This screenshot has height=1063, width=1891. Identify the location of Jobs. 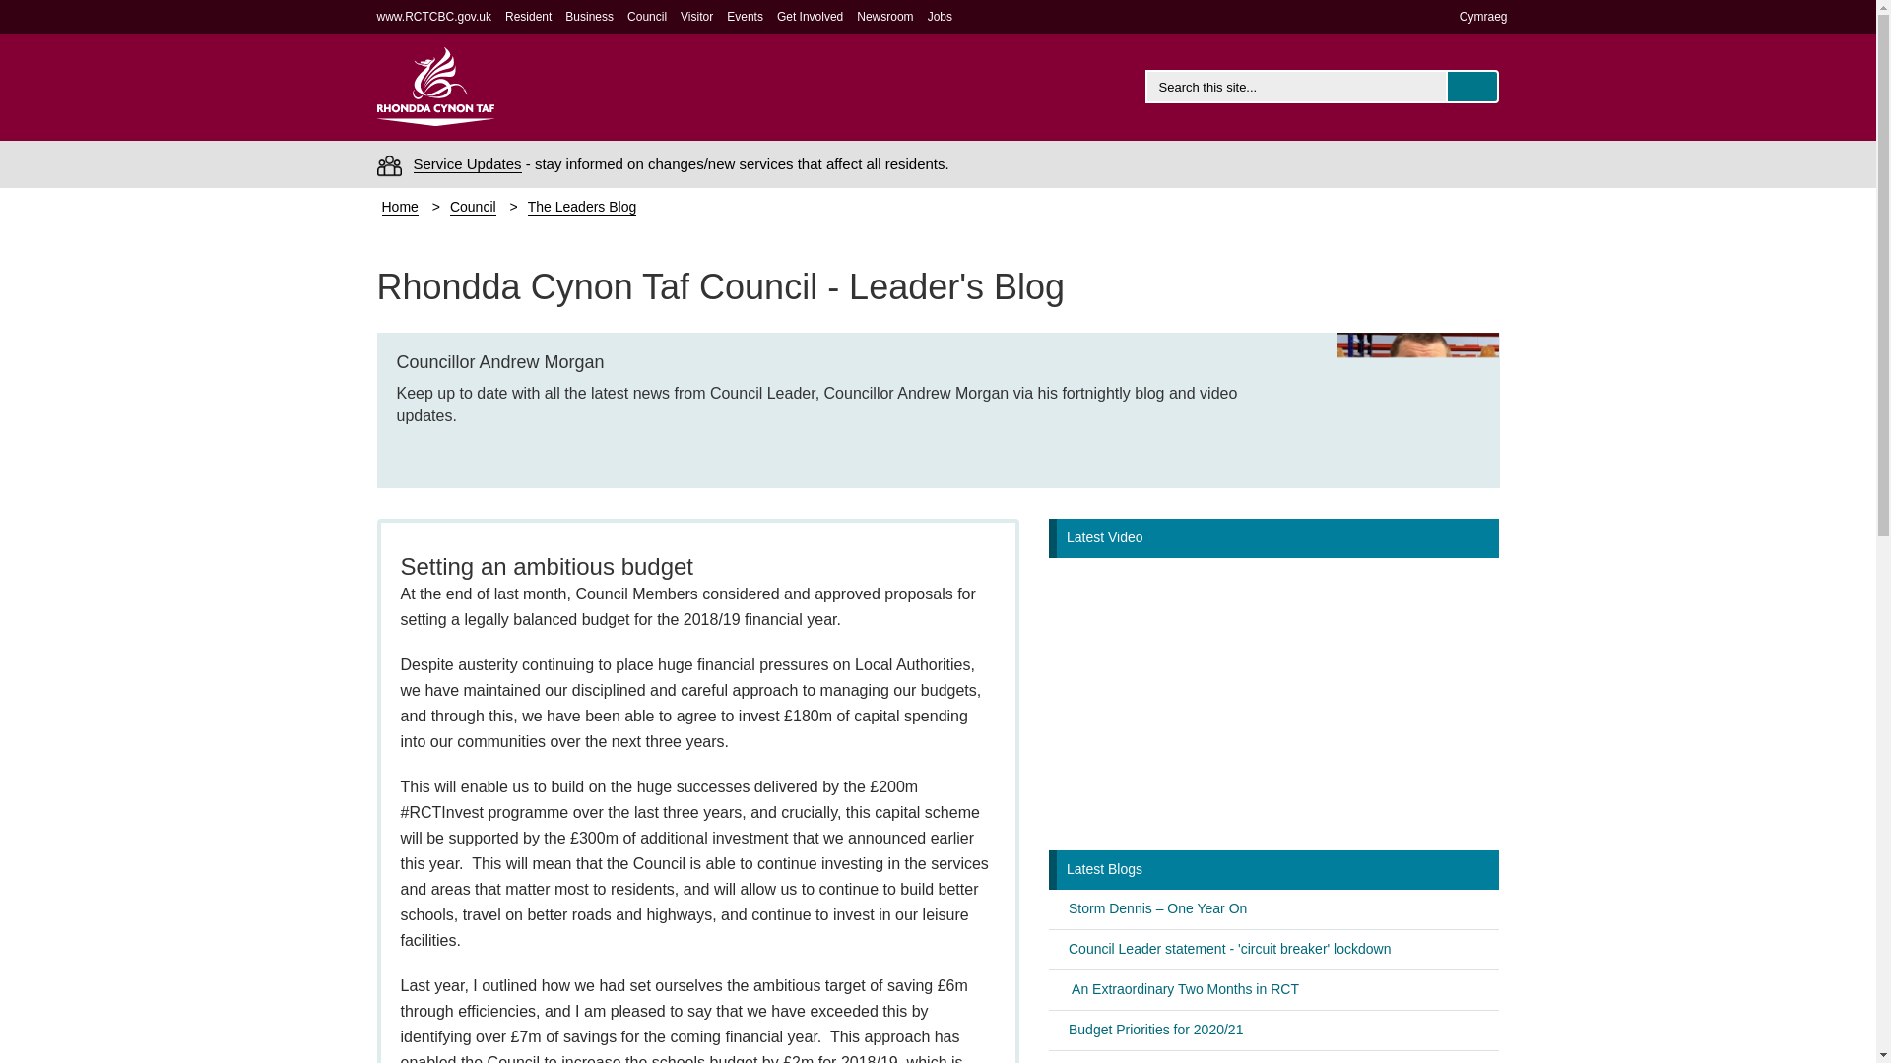
(940, 16).